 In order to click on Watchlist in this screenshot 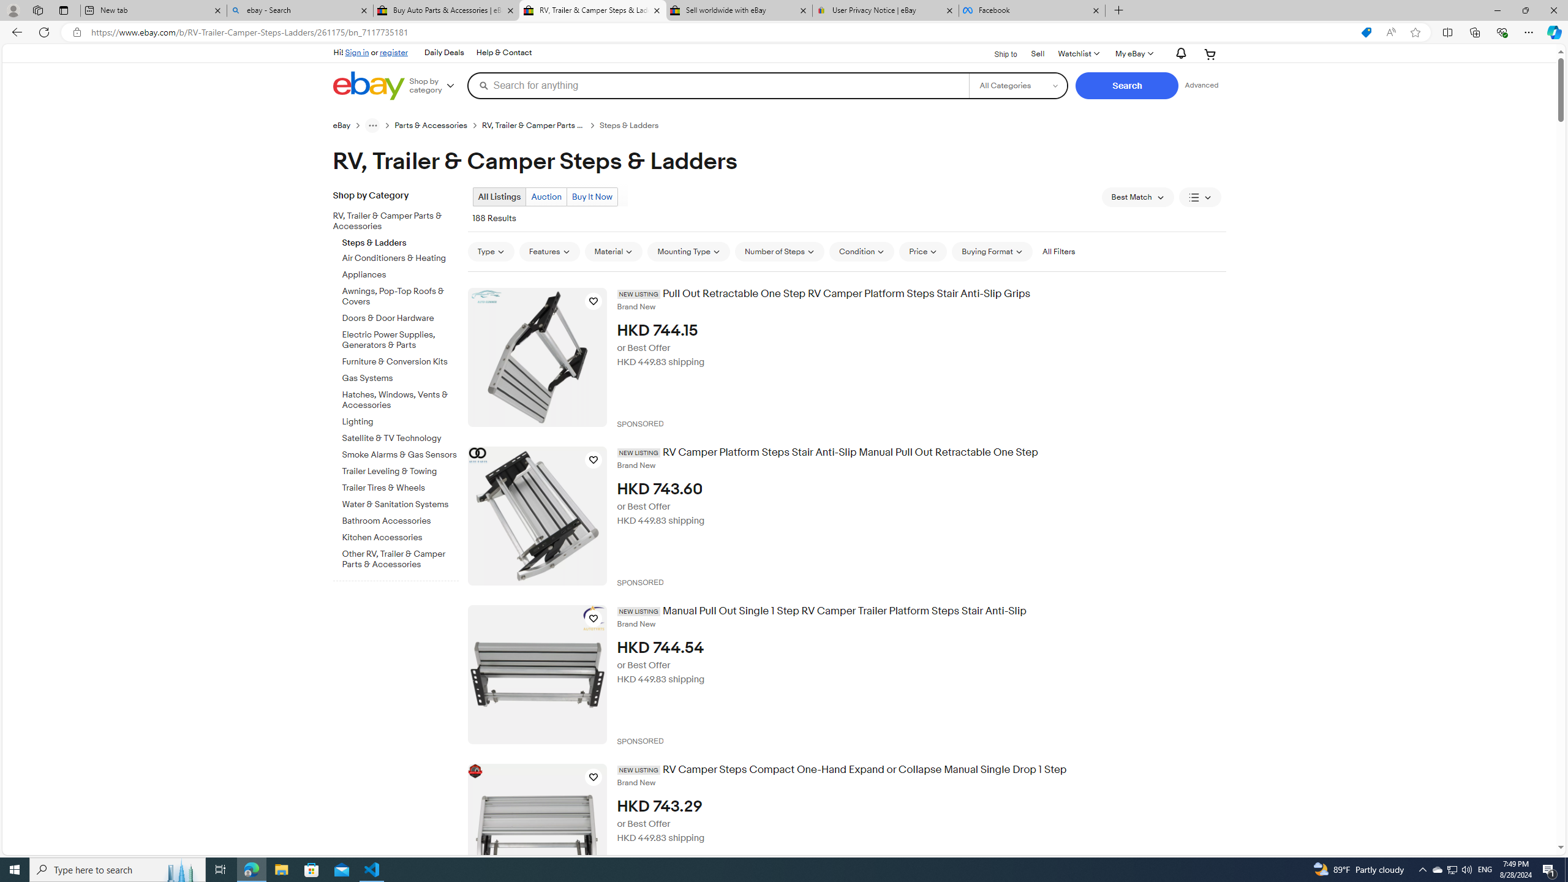, I will do `click(1078, 54)`.